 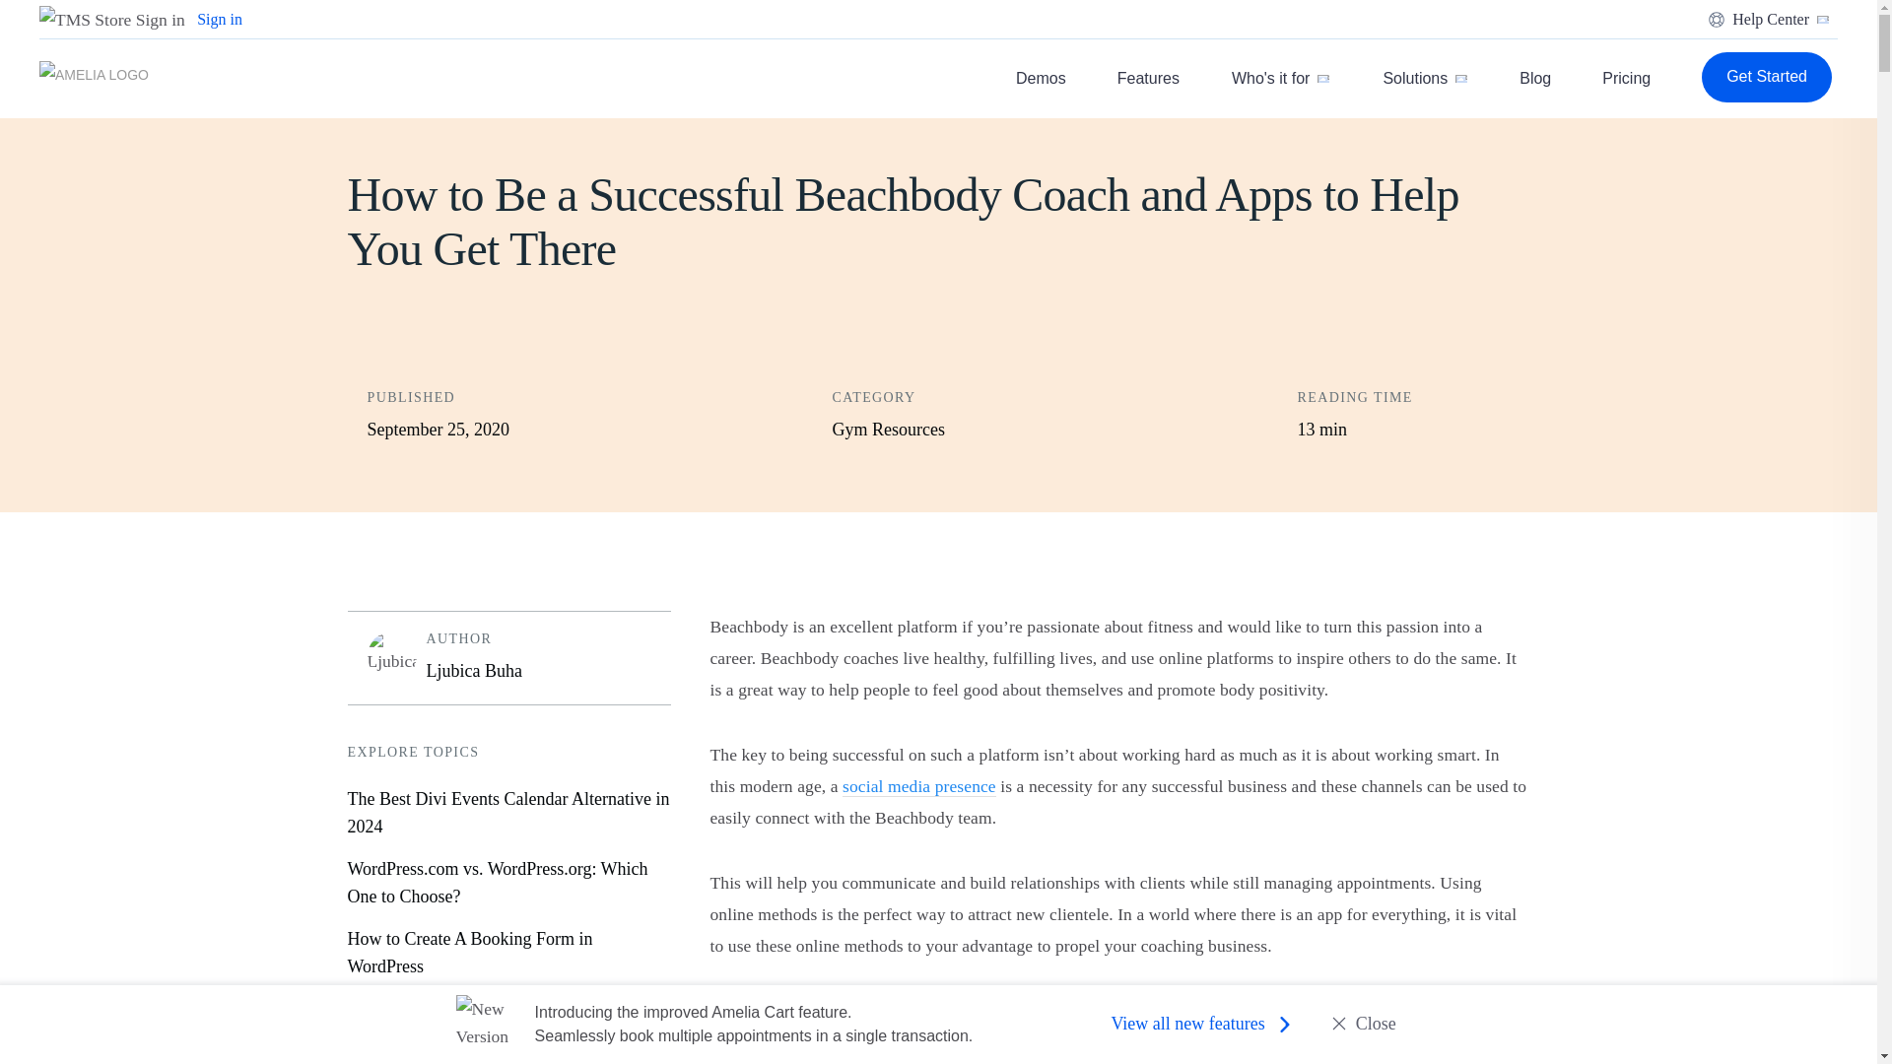 I want to click on Get Started, so click(x=1766, y=77).